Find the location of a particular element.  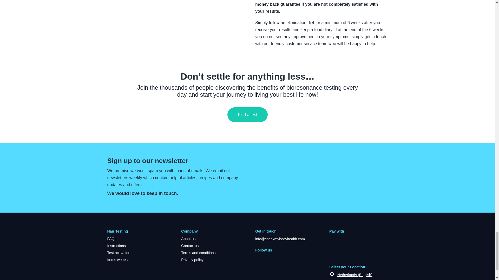

Youtube icon is located at coordinates (265, 258).